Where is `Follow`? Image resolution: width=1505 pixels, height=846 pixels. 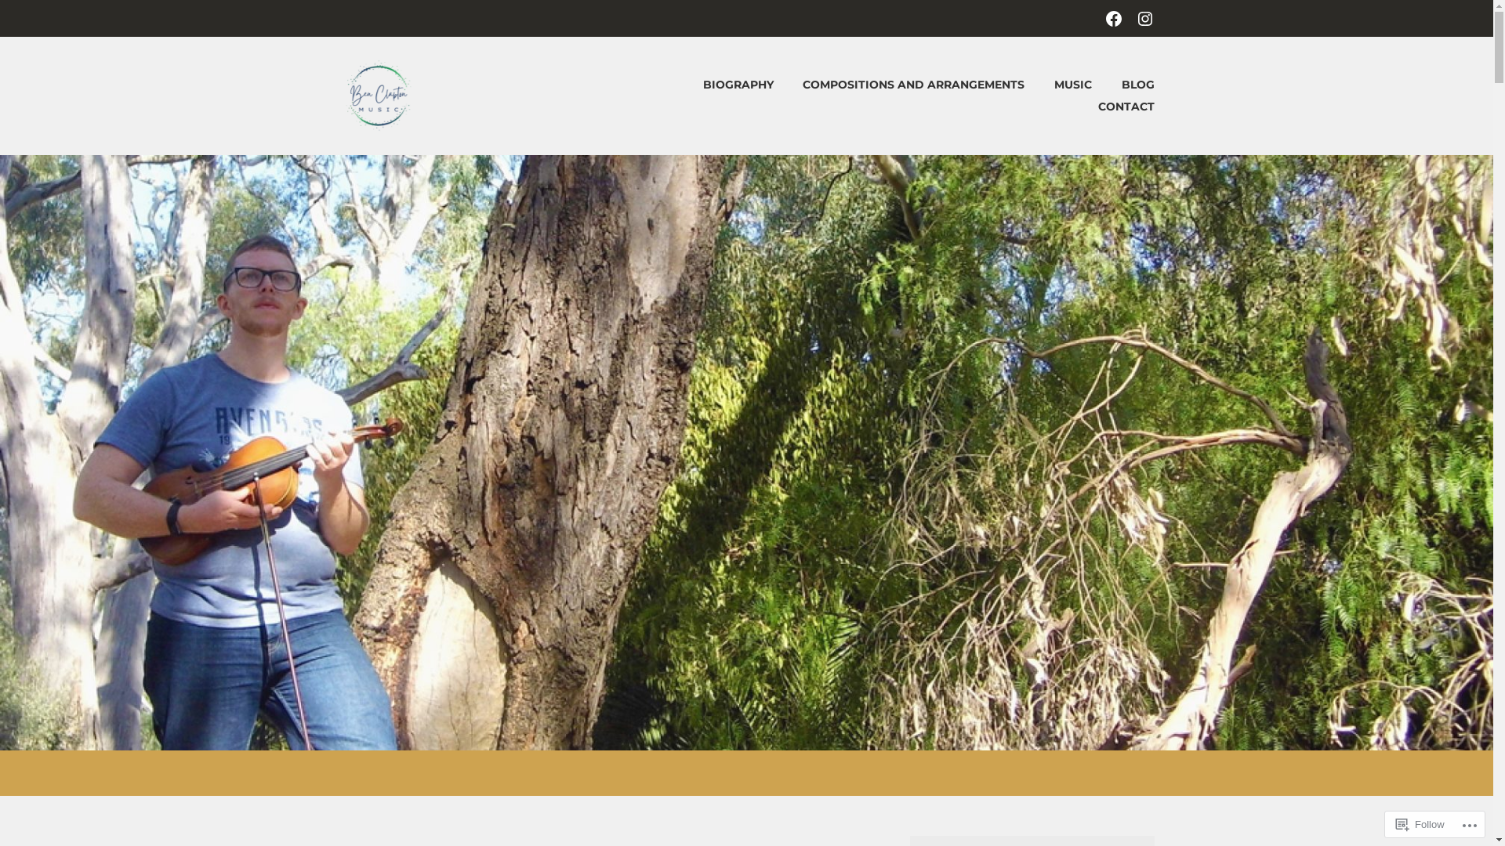 Follow is located at coordinates (1420, 824).